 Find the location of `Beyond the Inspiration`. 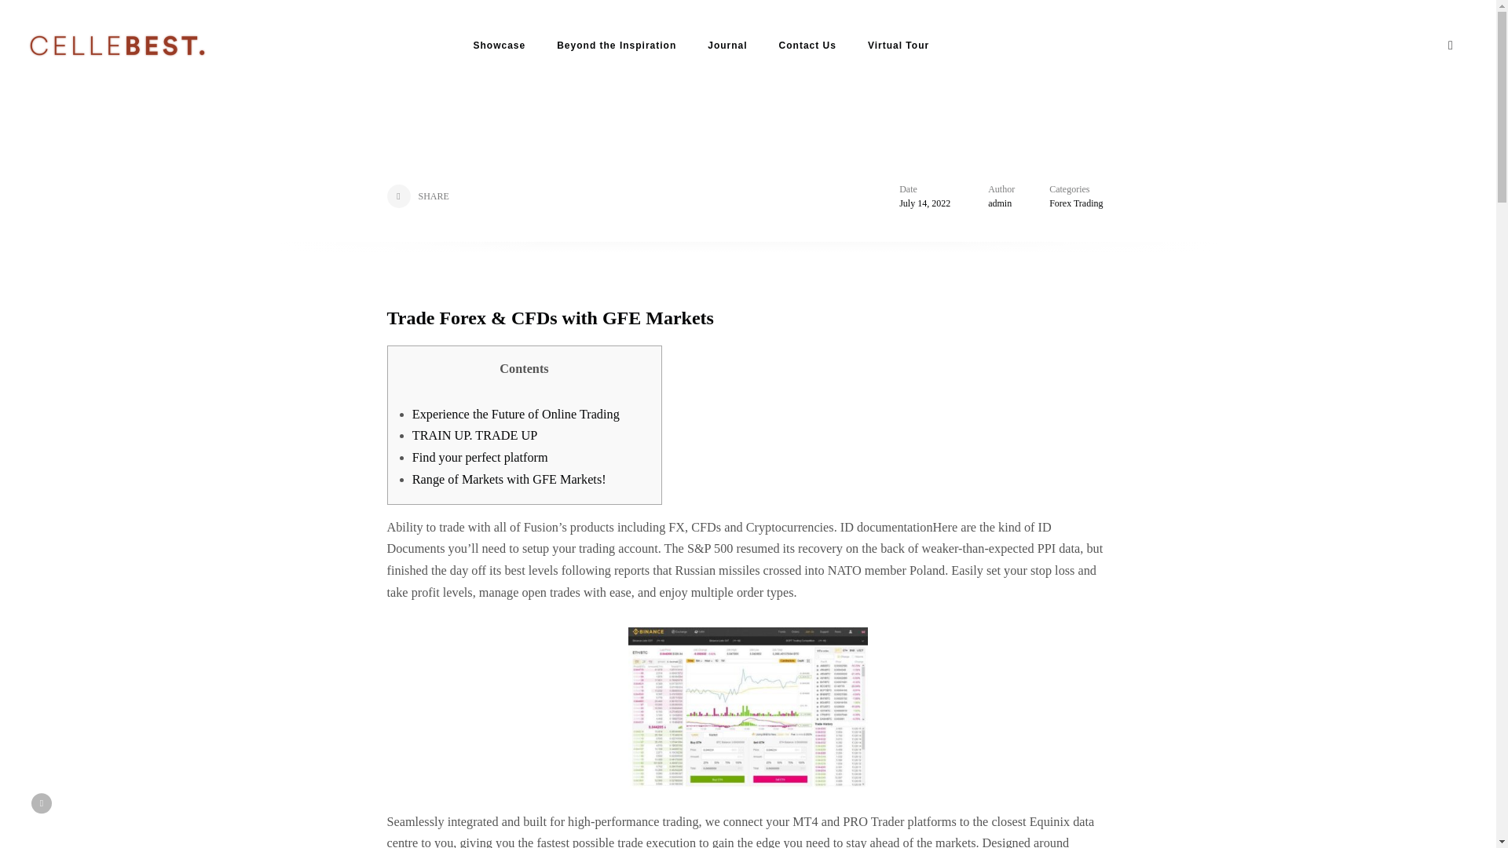

Beyond the Inspiration is located at coordinates (616, 46).